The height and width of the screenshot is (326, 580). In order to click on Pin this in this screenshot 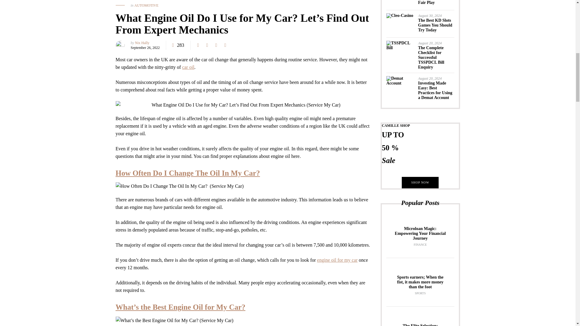, I will do `click(225, 45)`.